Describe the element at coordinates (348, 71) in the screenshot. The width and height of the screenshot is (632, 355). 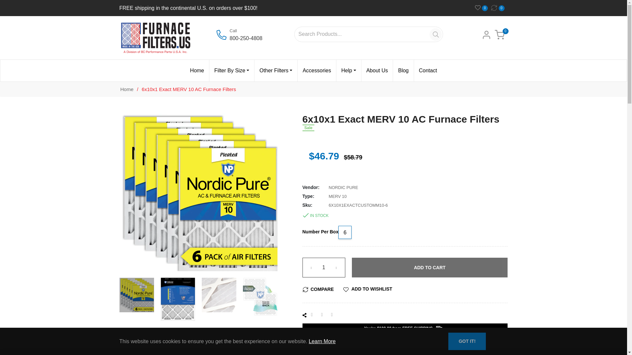
I see `Help` at that location.